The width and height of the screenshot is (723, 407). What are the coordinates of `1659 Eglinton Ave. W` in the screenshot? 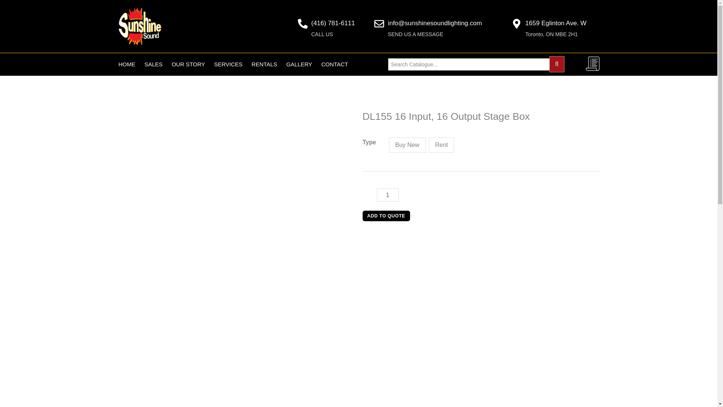 It's located at (556, 23).